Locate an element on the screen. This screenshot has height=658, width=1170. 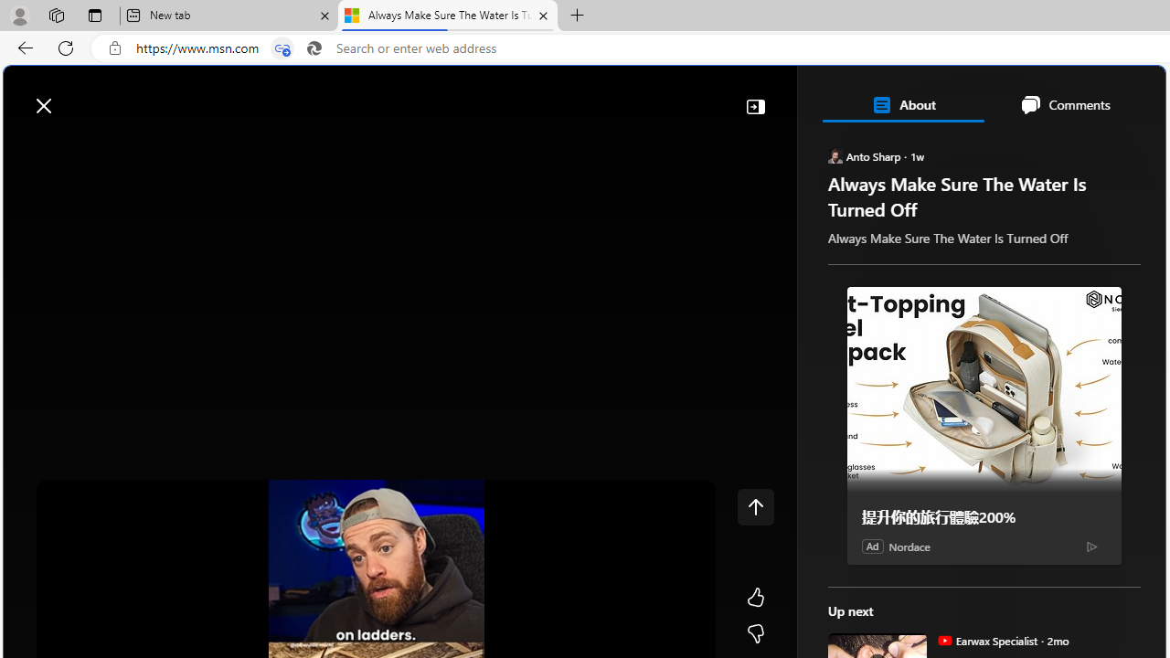
The Associated Press is located at coordinates (890, 589).